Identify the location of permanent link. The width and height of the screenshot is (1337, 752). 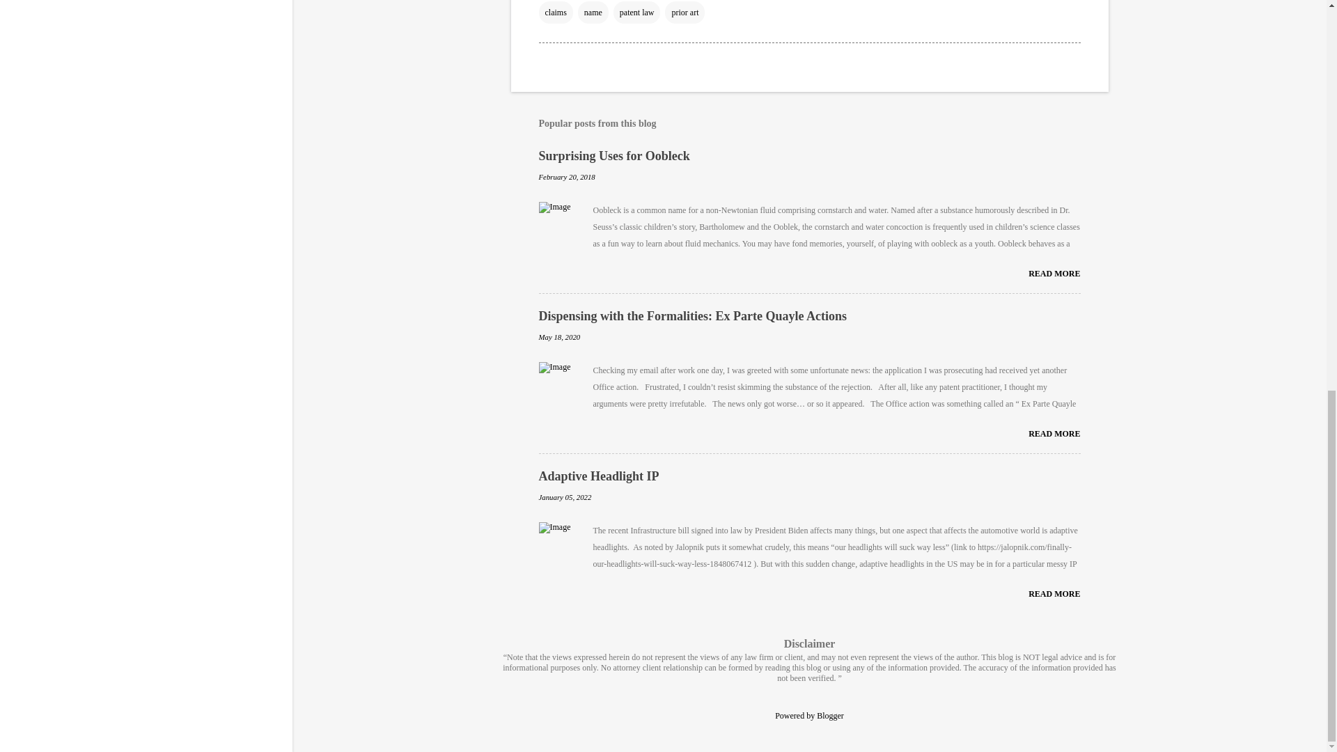
(559, 337).